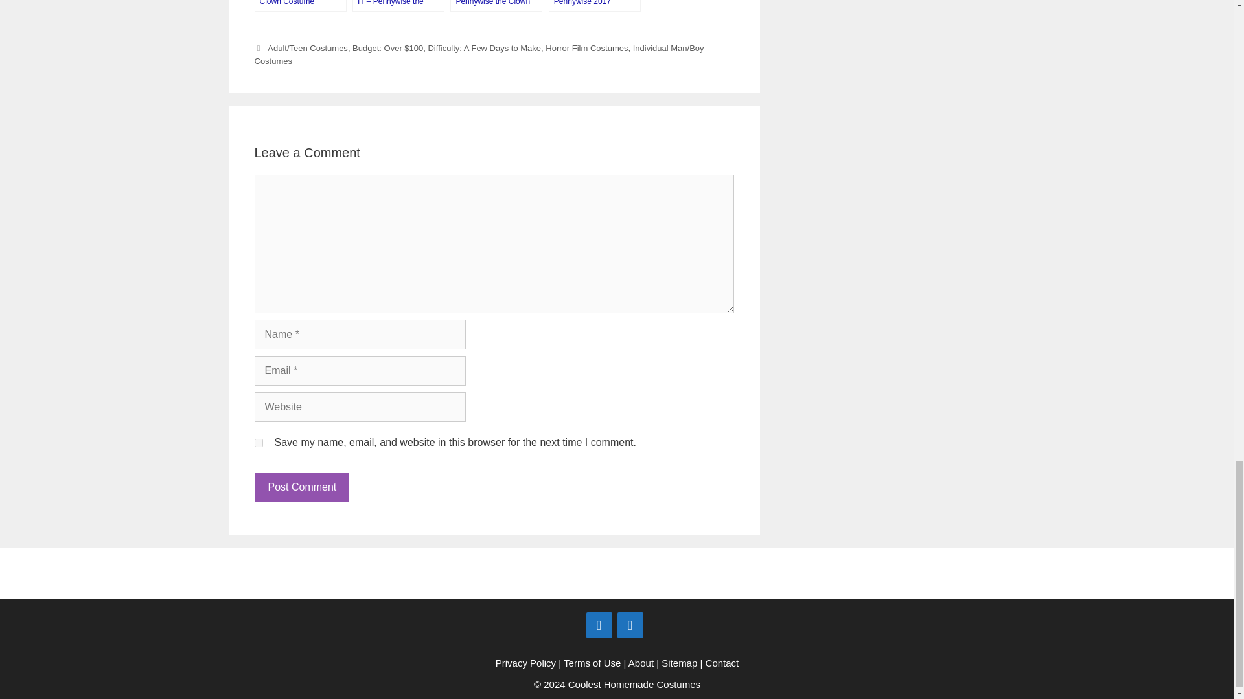 The width and height of the screenshot is (1244, 699). I want to click on yes, so click(258, 443).